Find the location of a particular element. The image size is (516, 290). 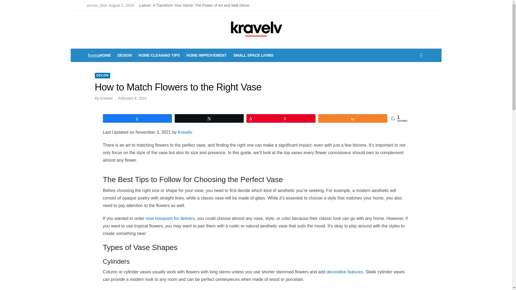

February 8, 2021 is located at coordinates (132, 98).